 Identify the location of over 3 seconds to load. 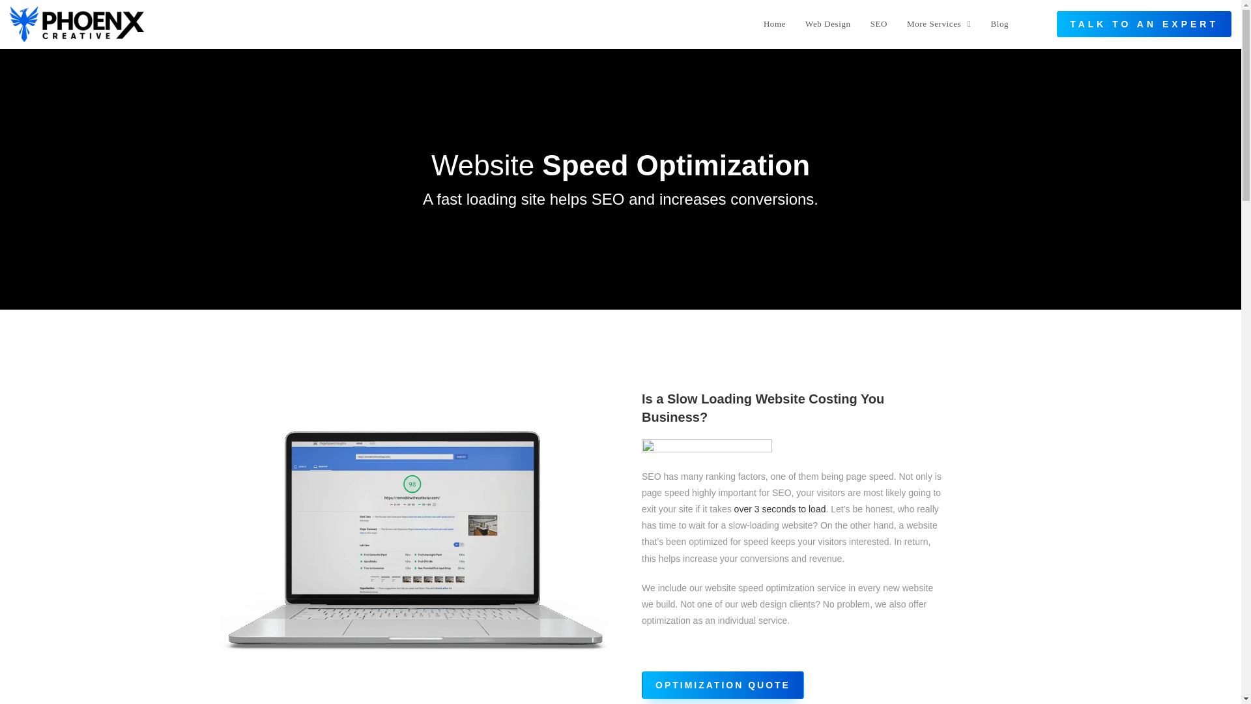
(780, 509).